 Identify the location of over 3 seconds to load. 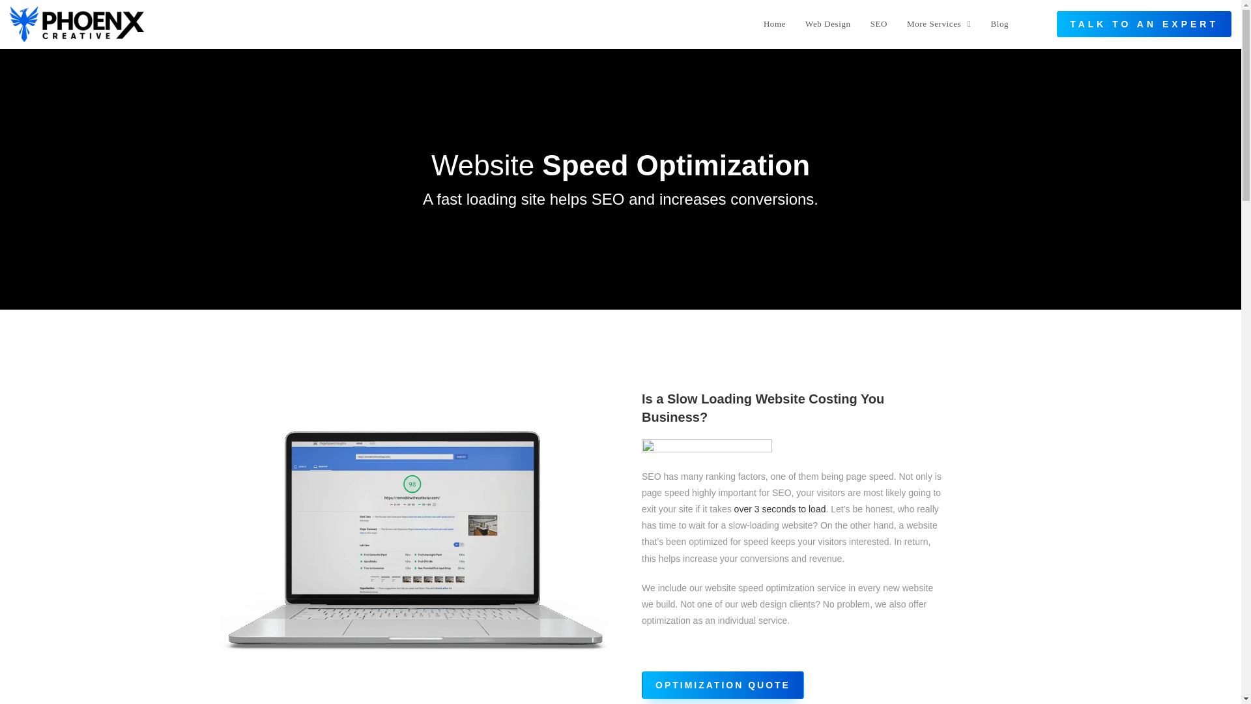
(780, 509).